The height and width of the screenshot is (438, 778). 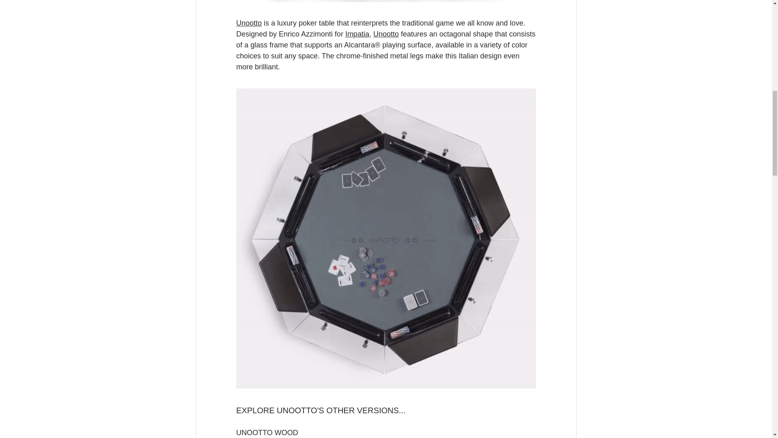 What do you see at coordinates (248, 23) in the screenshot?
I see `Unootto` at bounding box center [248, 23].